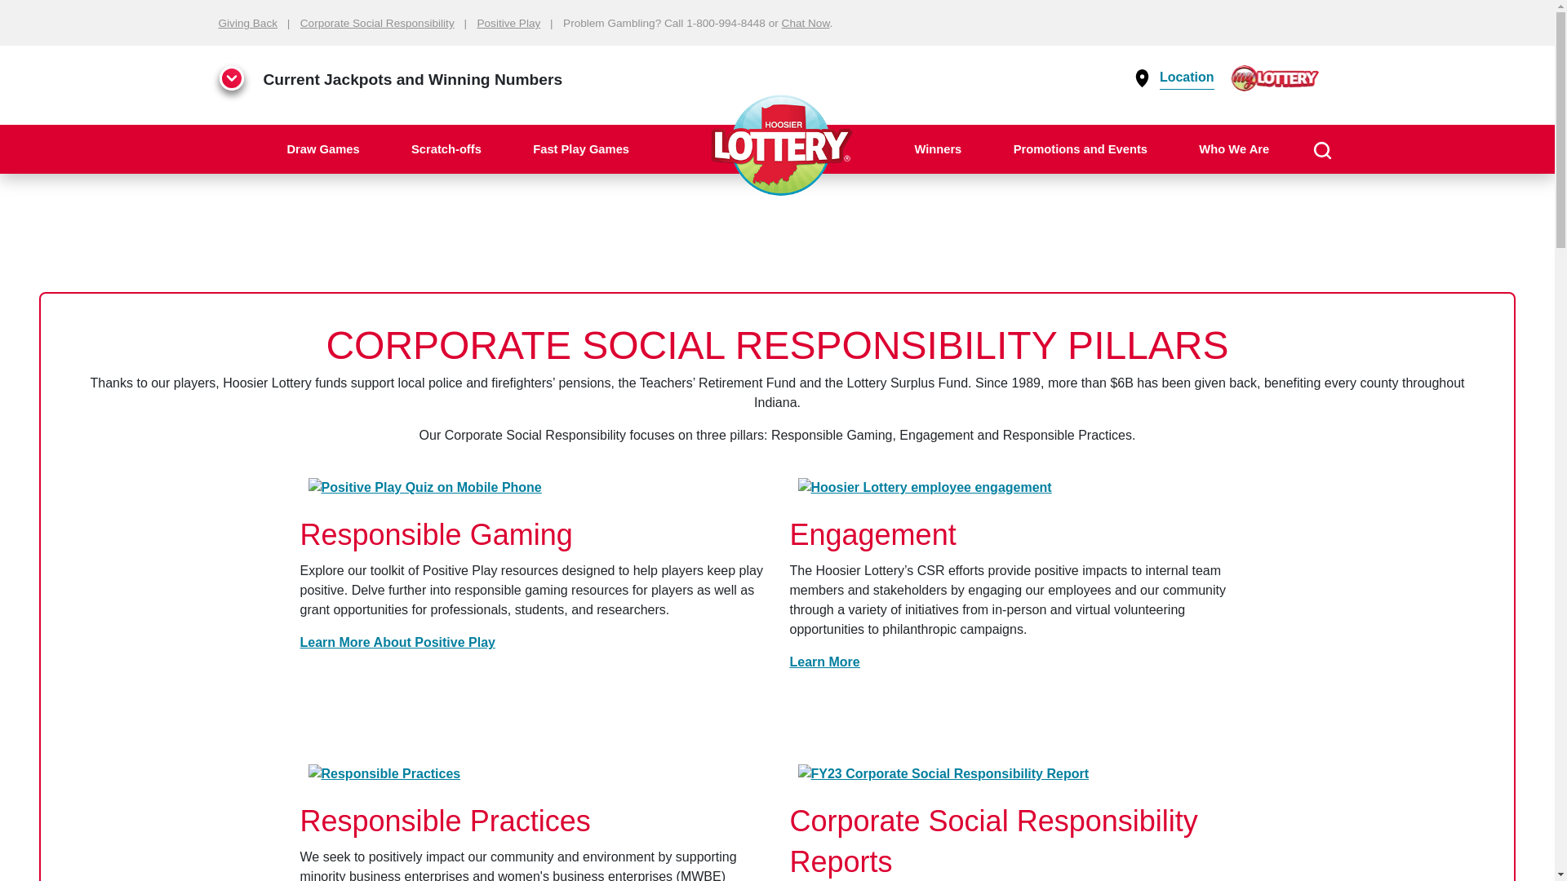 The width and height of the screenshot is (1567, 881). Describe the element at coordinates (806, 23) in the screenshot. I see `Chat Now` at that location.